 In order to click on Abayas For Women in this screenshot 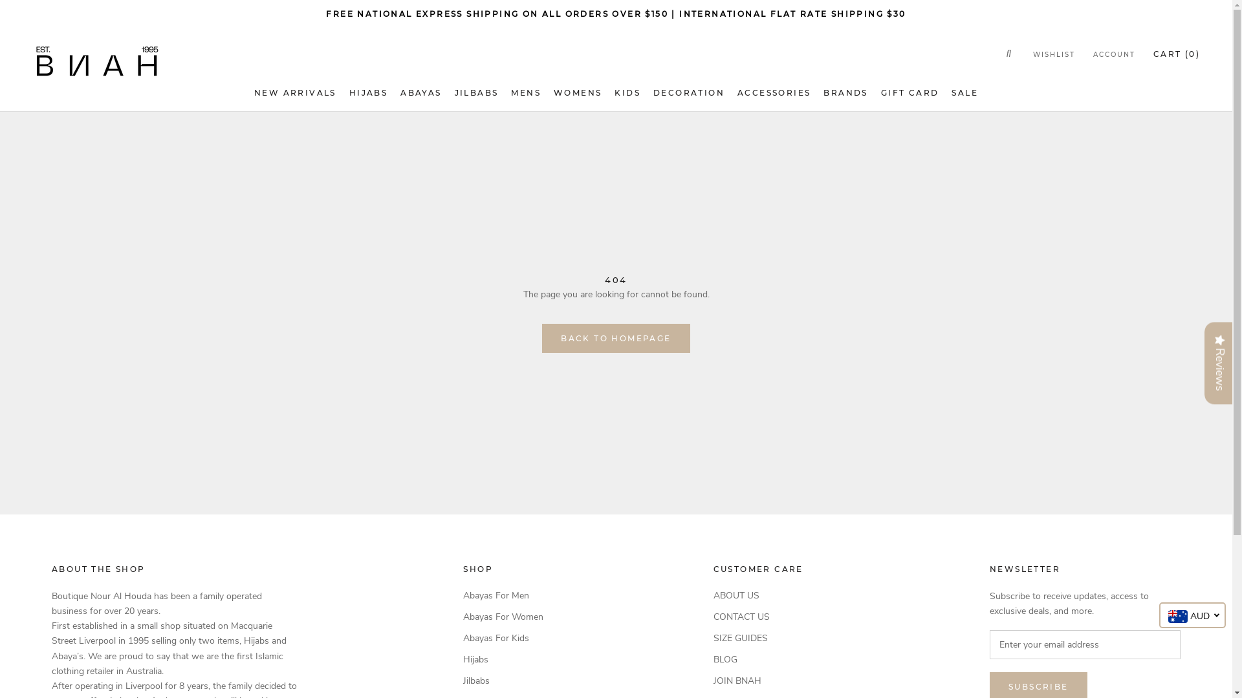, I will do `click(505, 617)`.